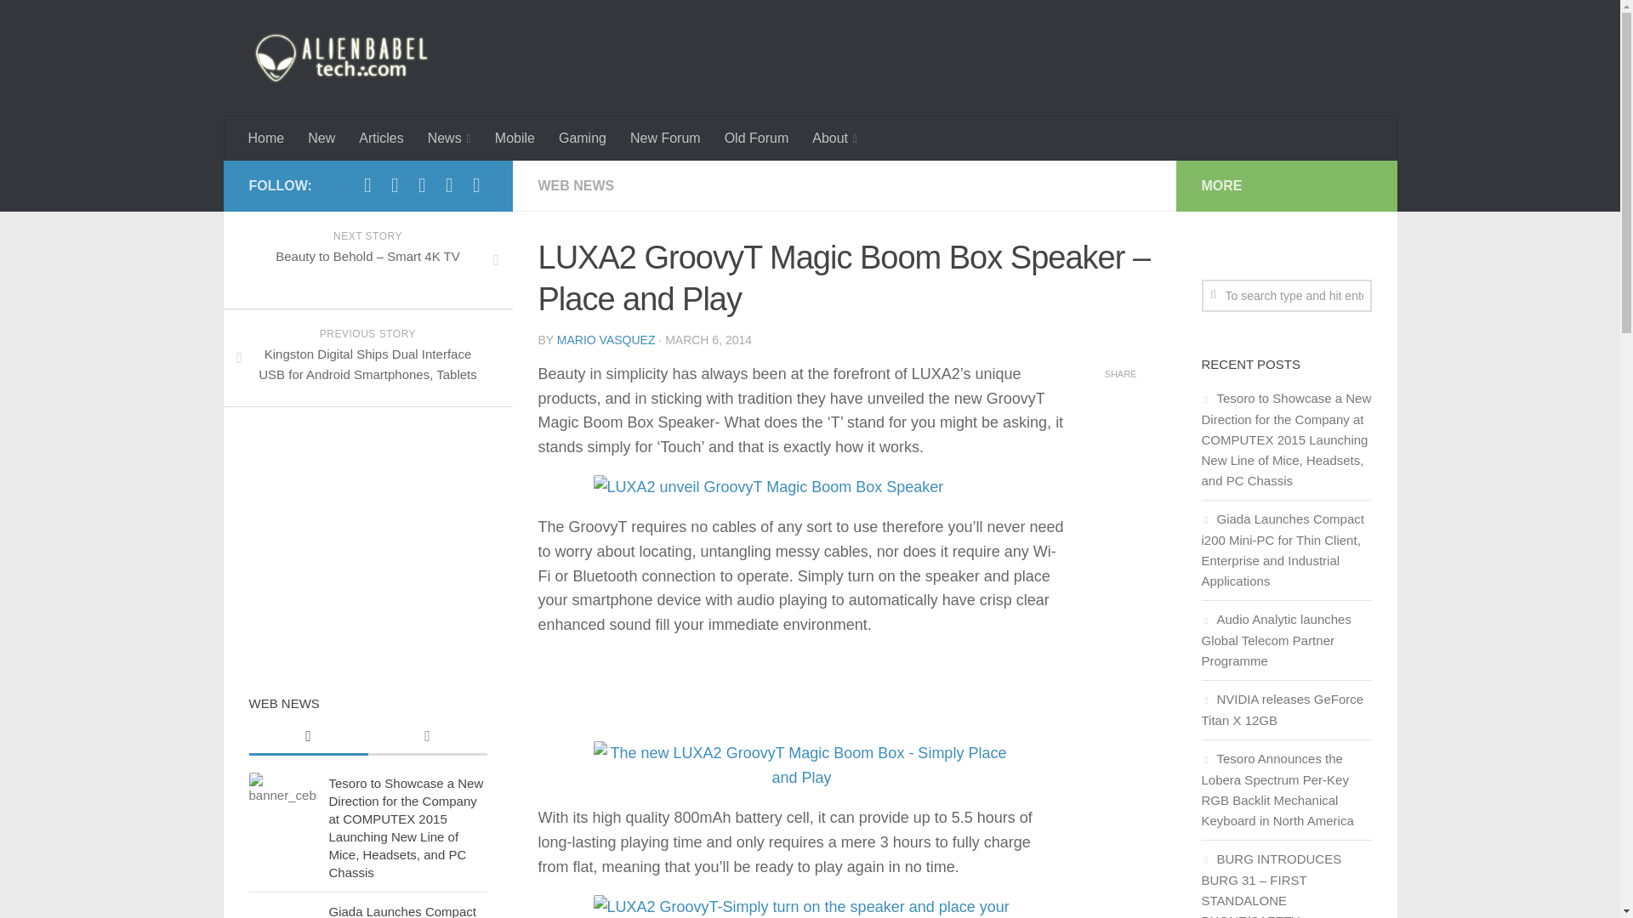 The image size is (1633, 918). What do you see at coordinates (834, 139) in the screenshot?
I see `About` at bounding box center [834, 139].